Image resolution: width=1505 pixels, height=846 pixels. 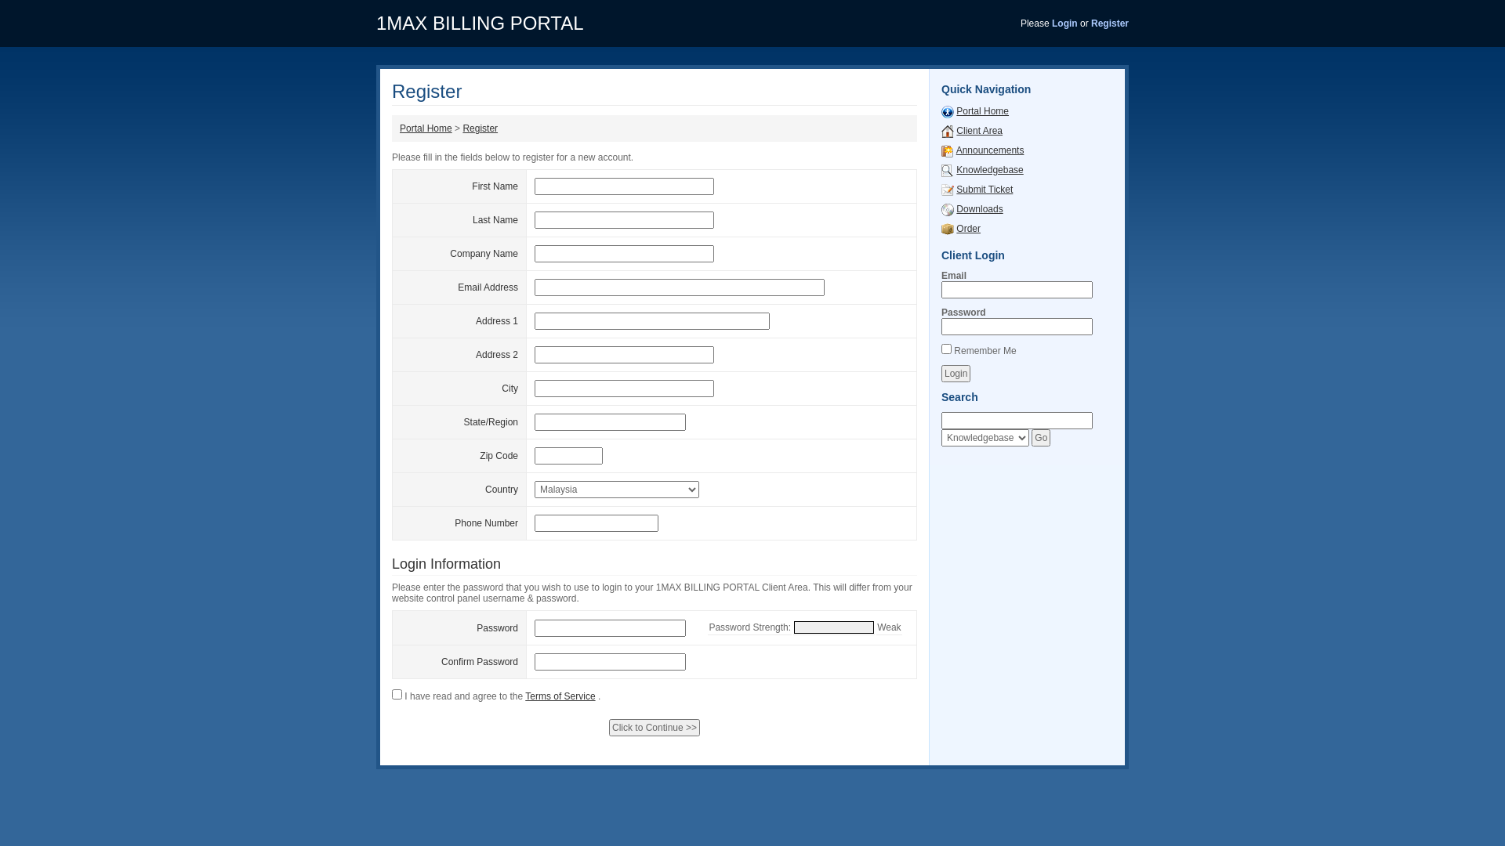 What do you see at coordinates (948, 209) in the screenshot?
I see `Downloads` at bounding box center [948, 209].